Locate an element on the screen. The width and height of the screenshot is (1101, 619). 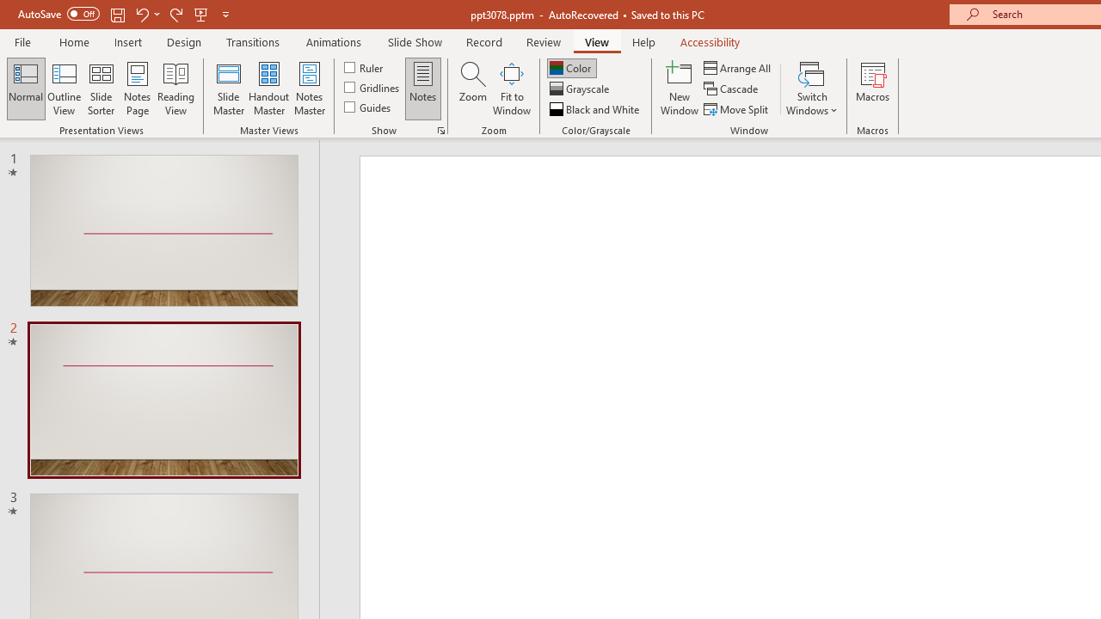
Handout Master is located at coordinates (268, 88).